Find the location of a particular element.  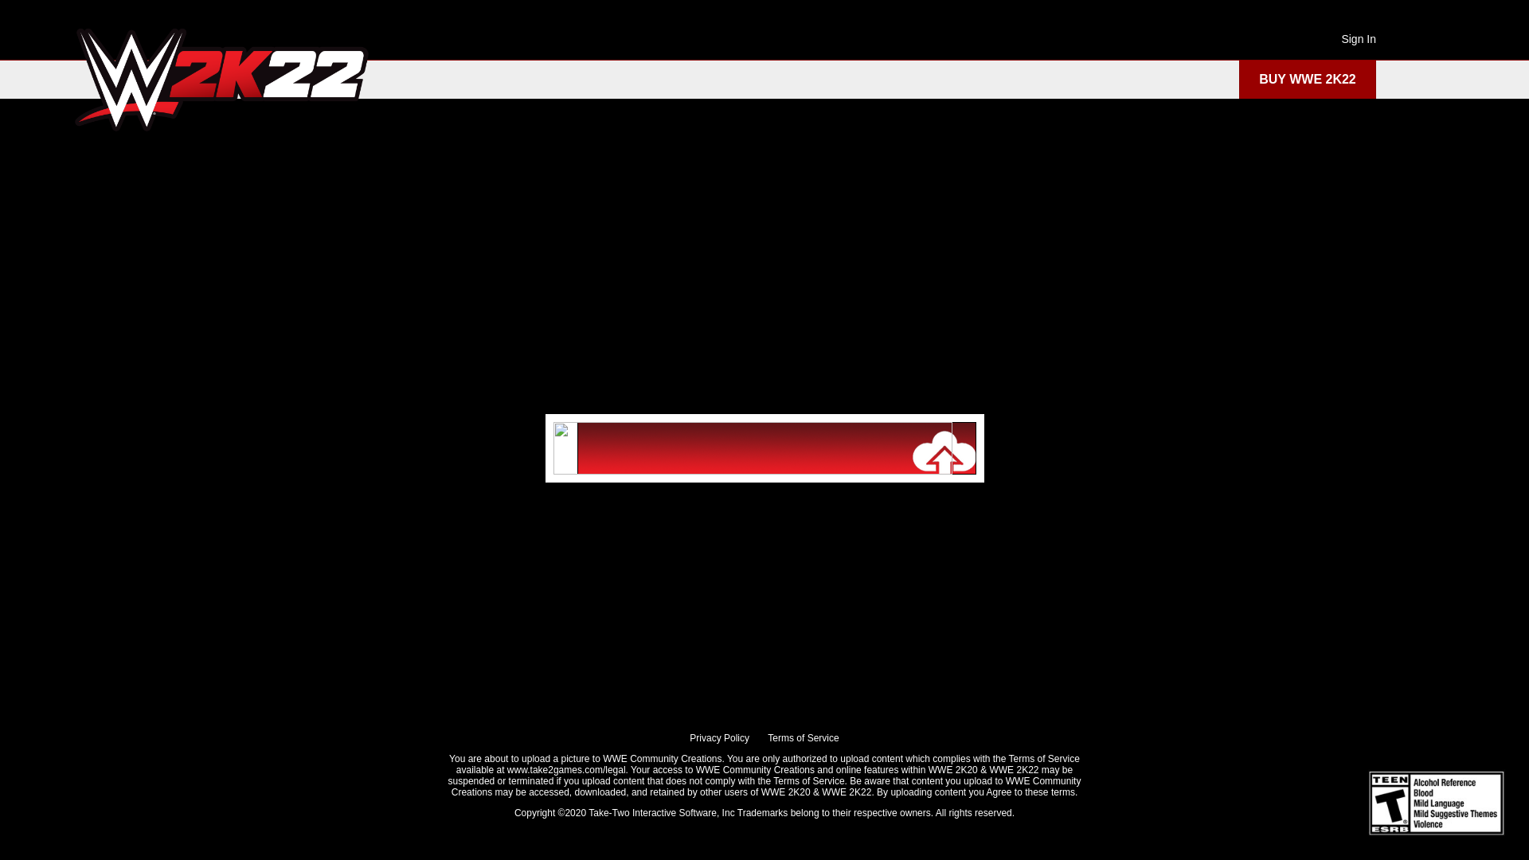

Terms of Service is located at coordinates (803, 738).